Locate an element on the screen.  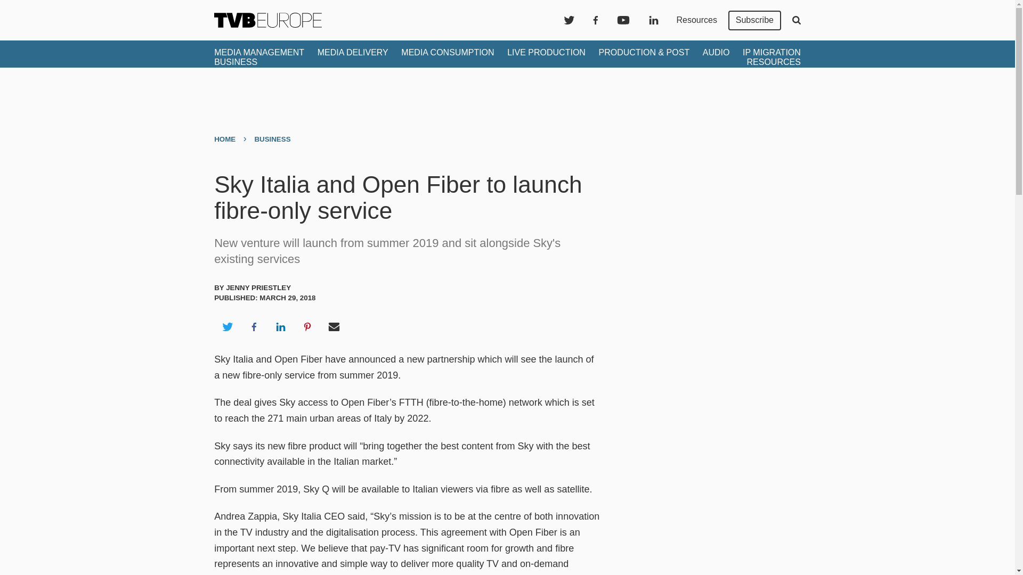
Jenny Priestley's Author Profile is located at coordinates (258, 287).